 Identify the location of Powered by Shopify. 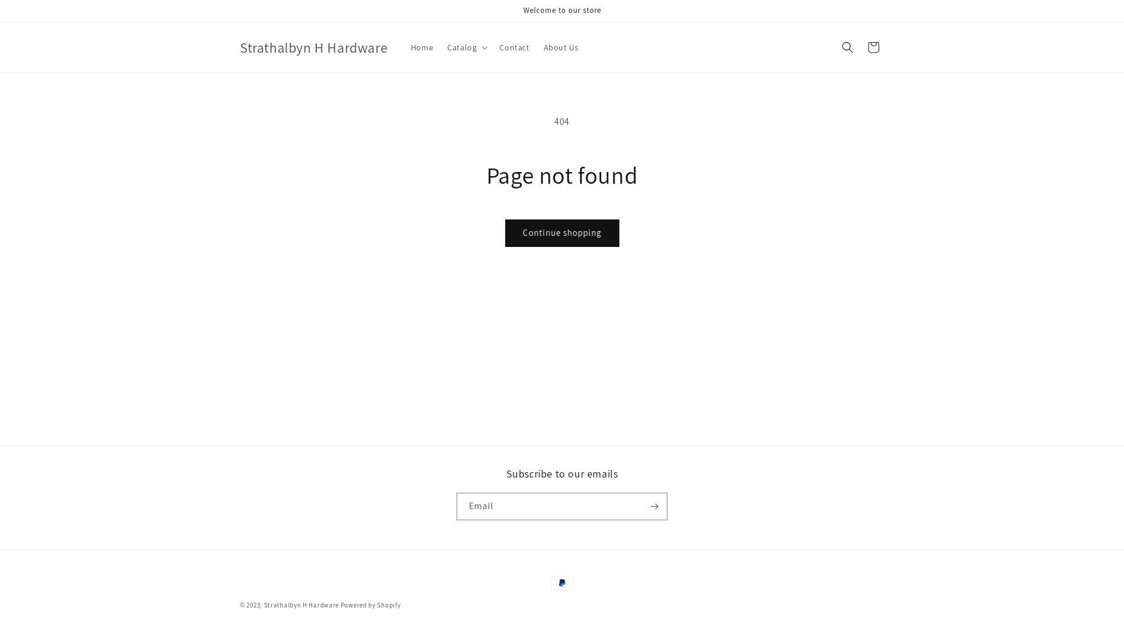
(371, 605).